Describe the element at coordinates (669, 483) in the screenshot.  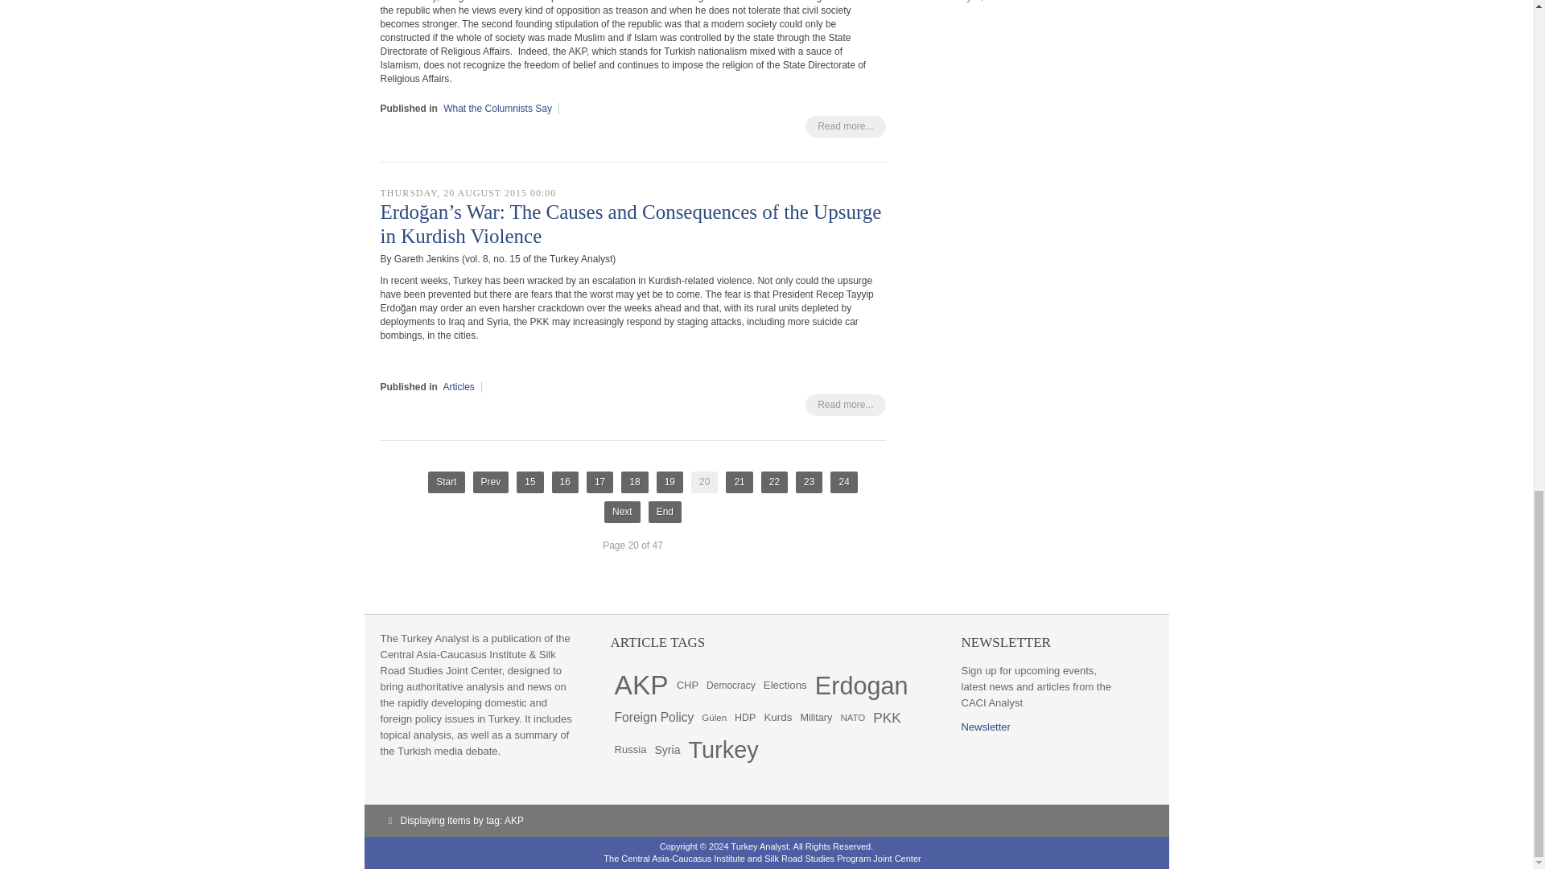
I see `19` at that location.